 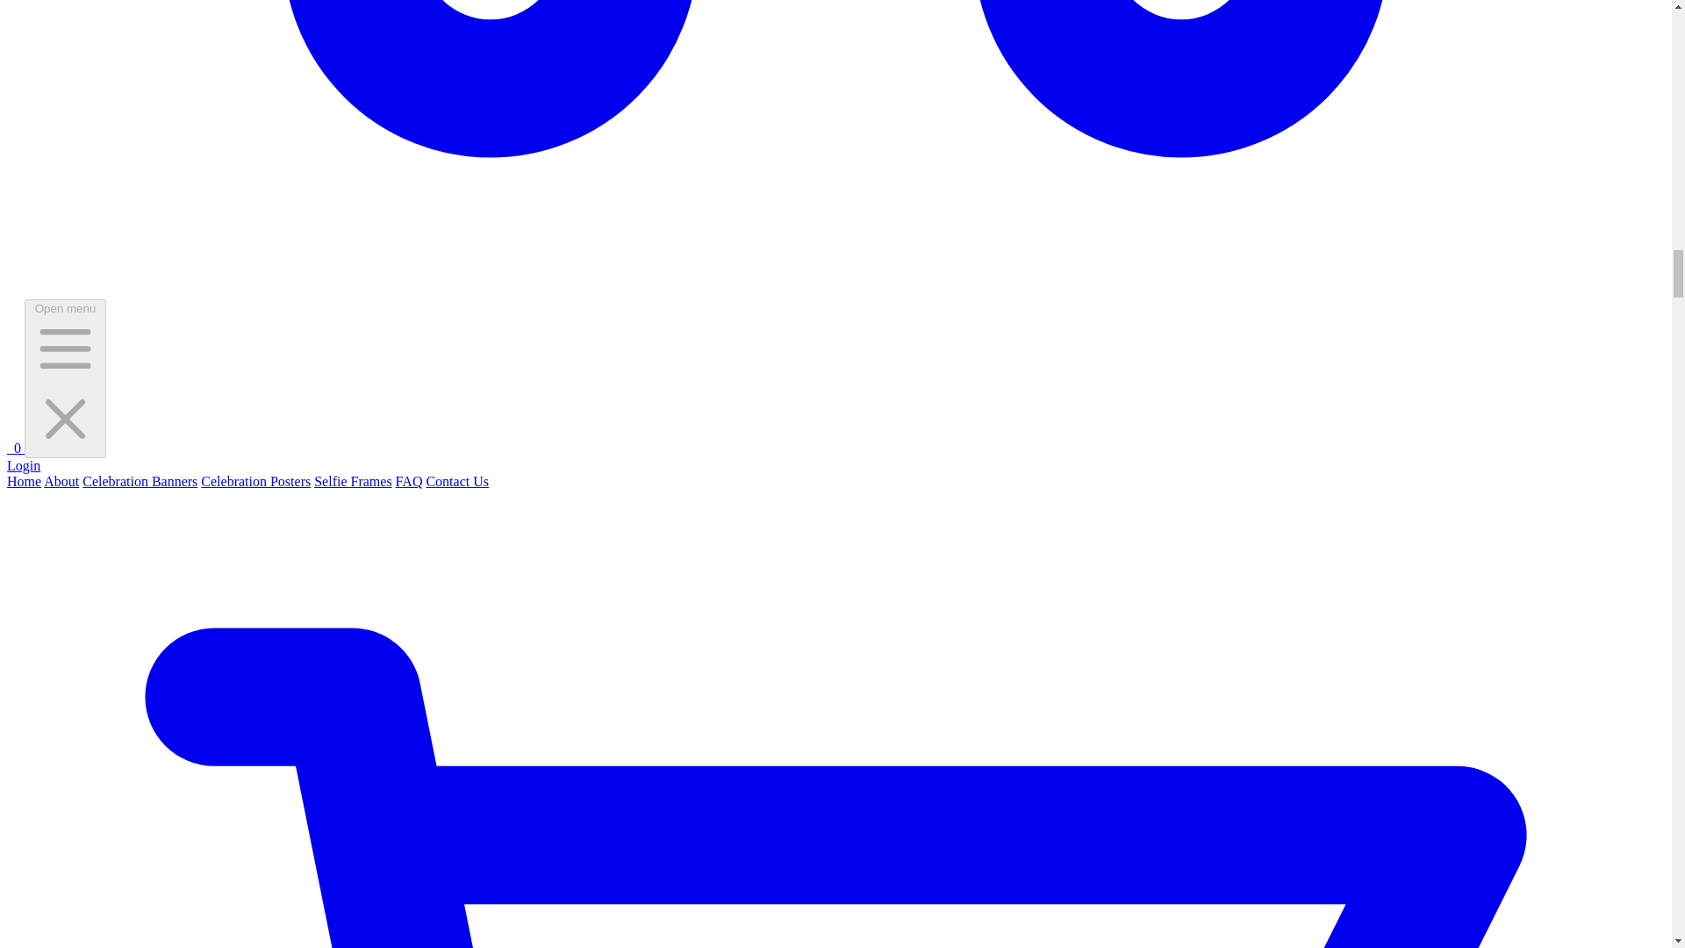 I want to click on Login, so click(x=23, y=465).